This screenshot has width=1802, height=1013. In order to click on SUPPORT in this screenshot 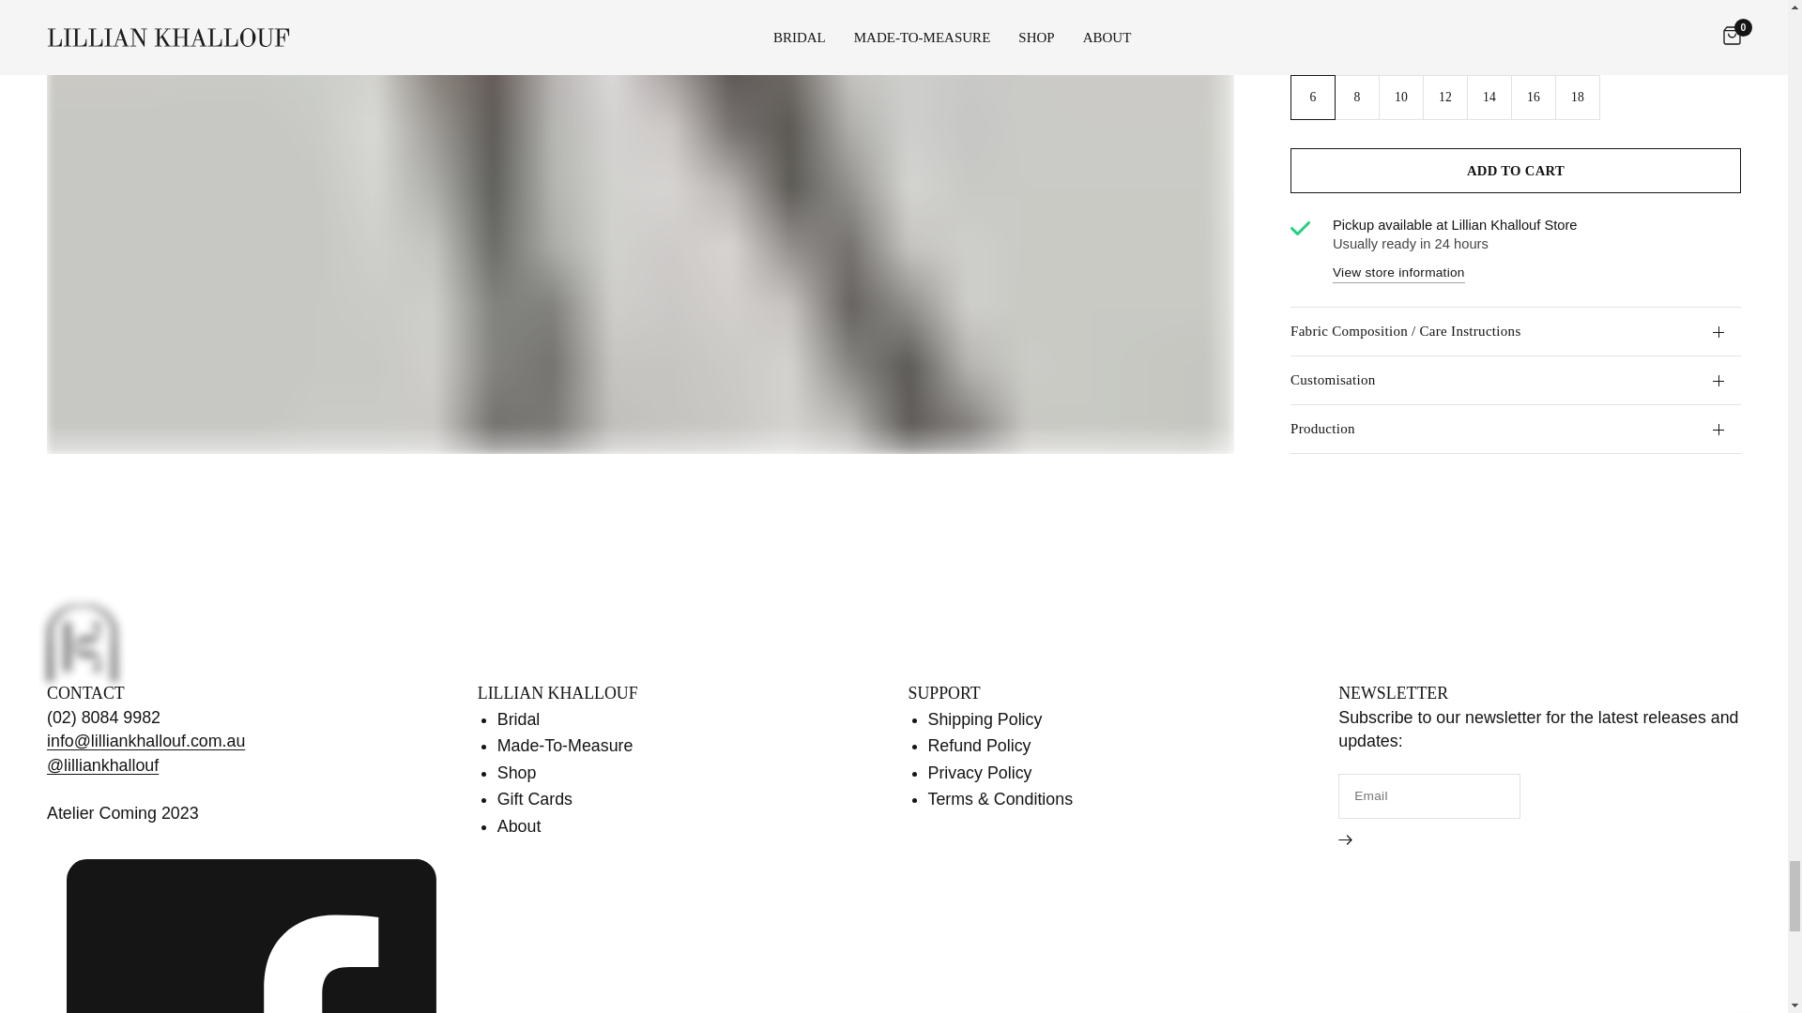, I will do `click(944, 694)`.